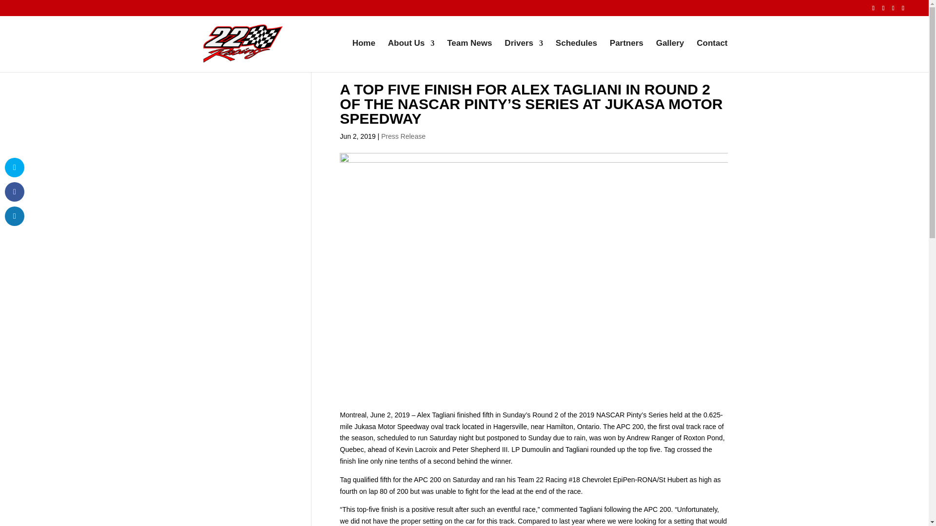 This screenshot has height=526, width=936. I want to click on About Us, so click(411, 56).